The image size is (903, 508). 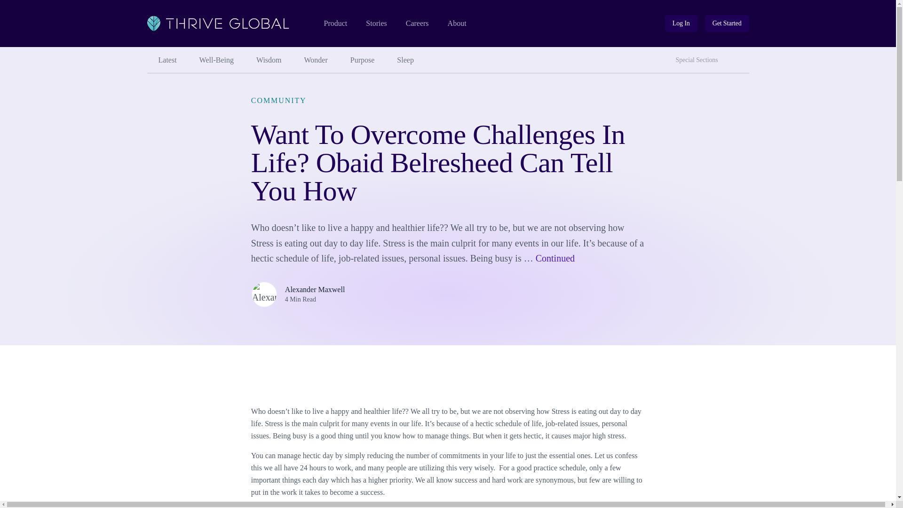 What do you see at coordinates (316, 60) in the screenshot?
I see `Wonder` at bounding box center [316, 60].